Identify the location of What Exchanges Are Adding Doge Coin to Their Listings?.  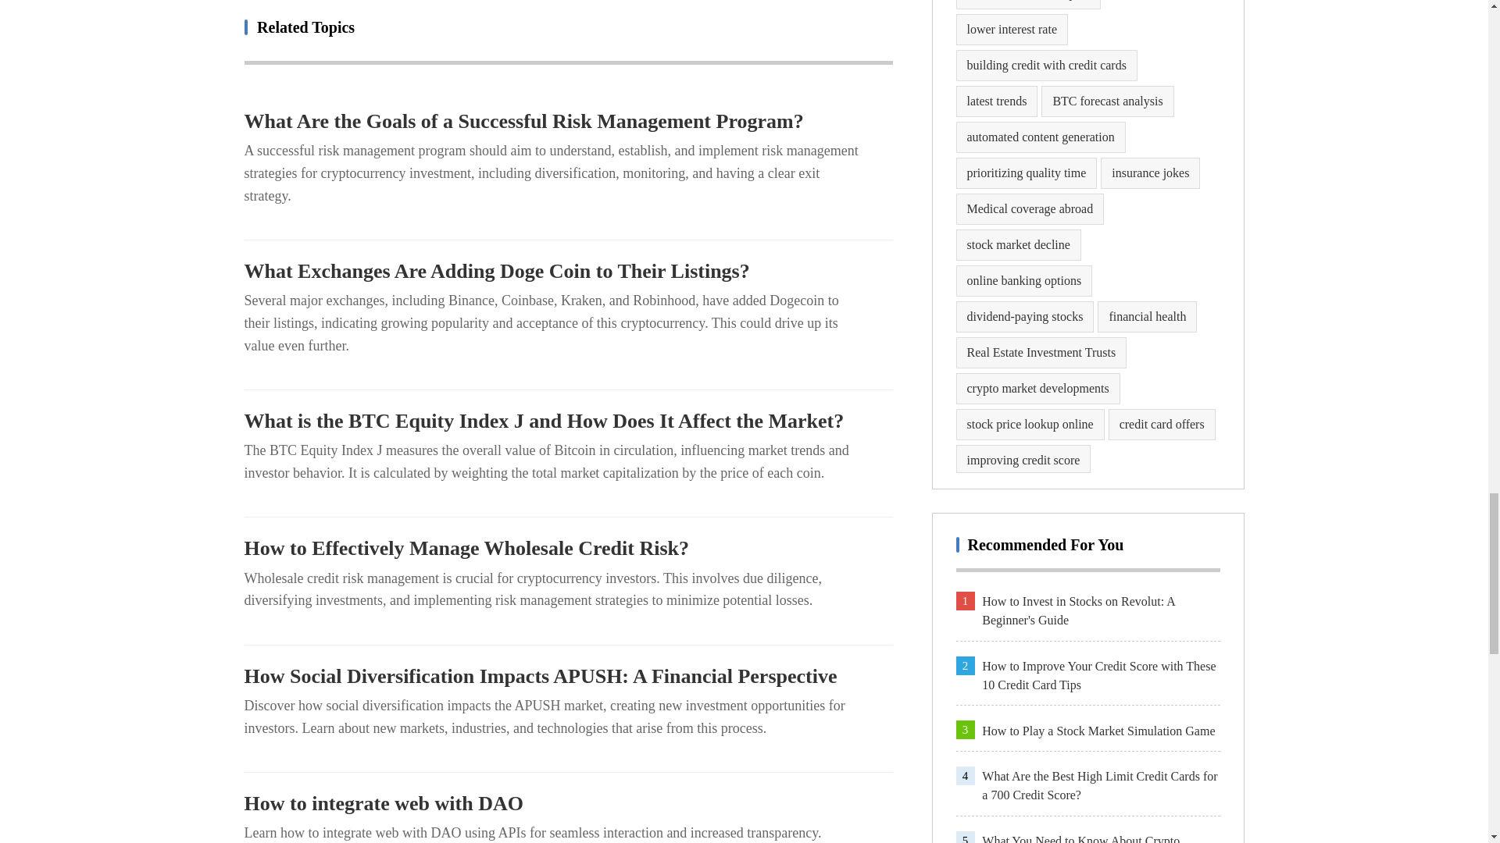
(567, 271).